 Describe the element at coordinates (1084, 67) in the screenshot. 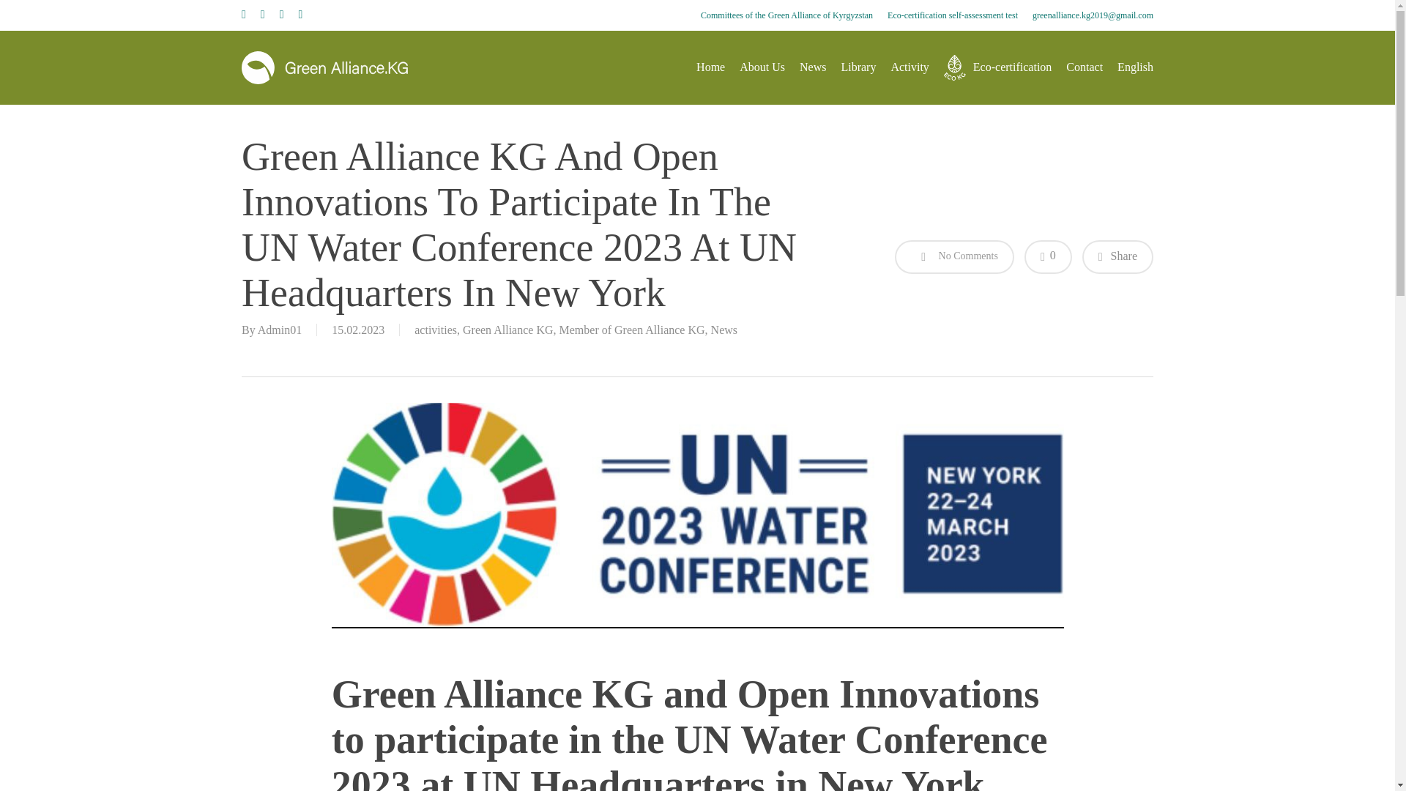

I see `Contact` at that location.